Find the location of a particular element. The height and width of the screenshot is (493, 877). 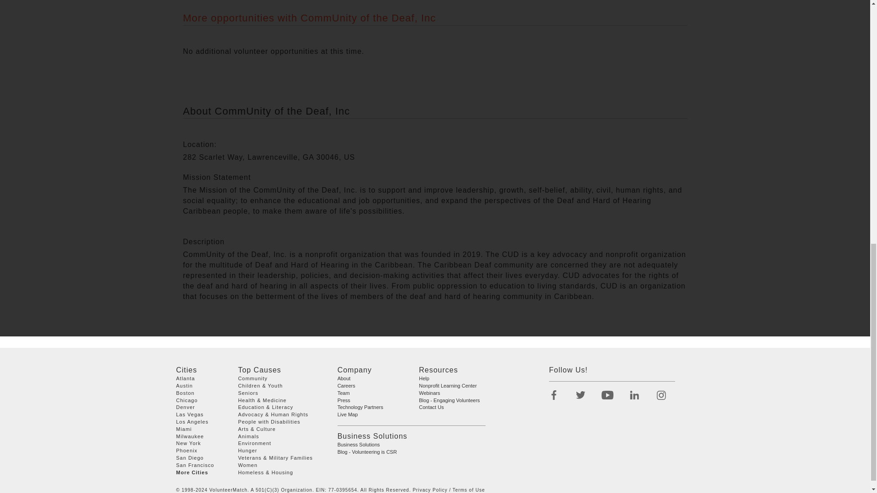

More opportunities with CommUnity of the Deaf, Inc is located at coordinates (309, 18).